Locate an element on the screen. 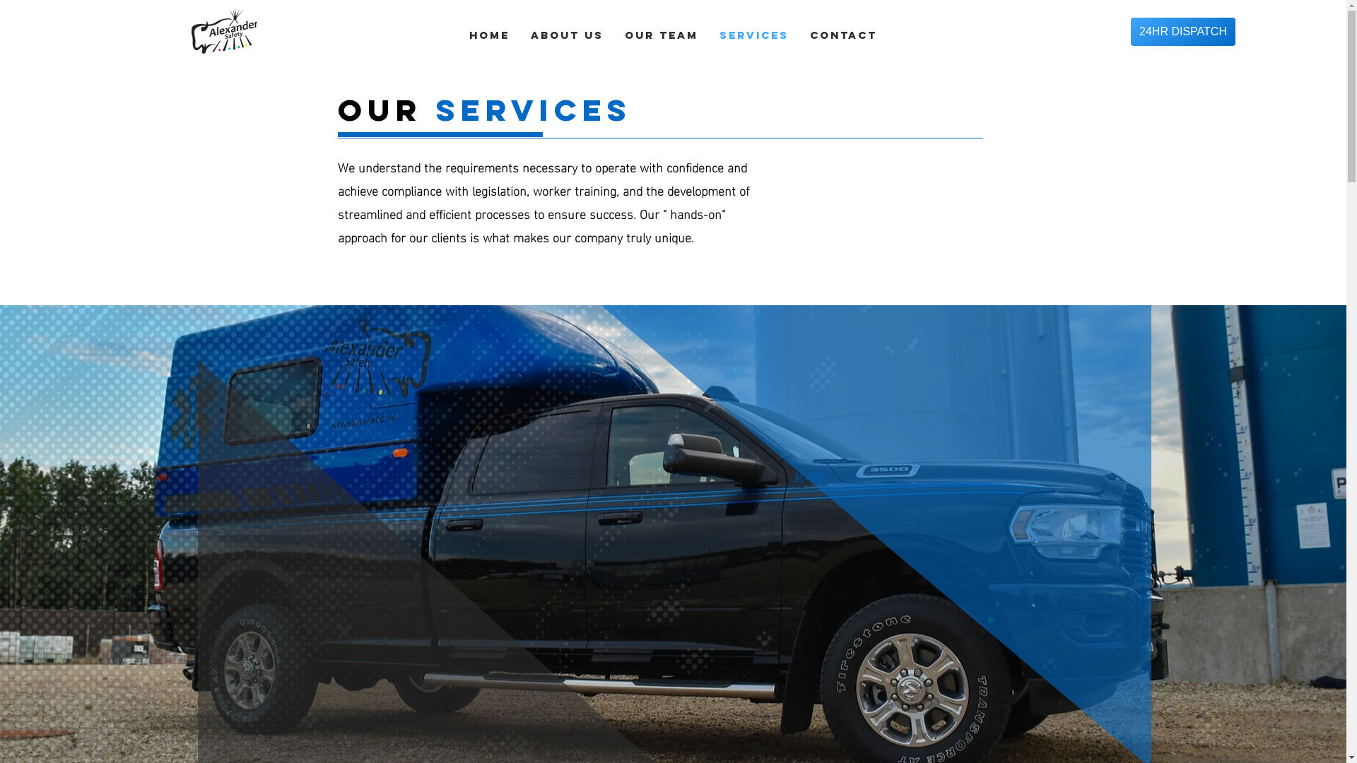  ABOUT US is located at coordinates (567, 35).